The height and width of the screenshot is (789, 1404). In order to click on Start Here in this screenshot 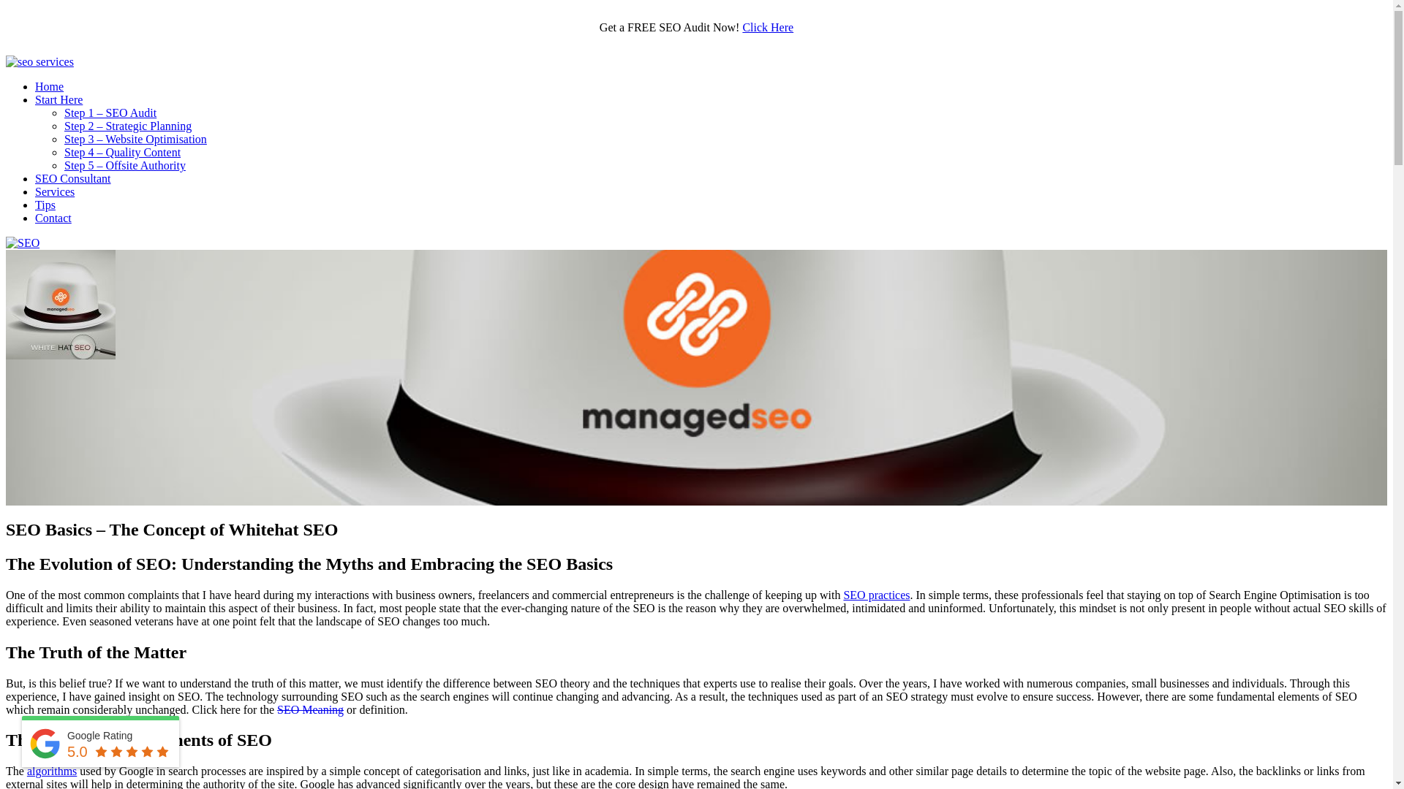, I will do `click(58, 99)`.